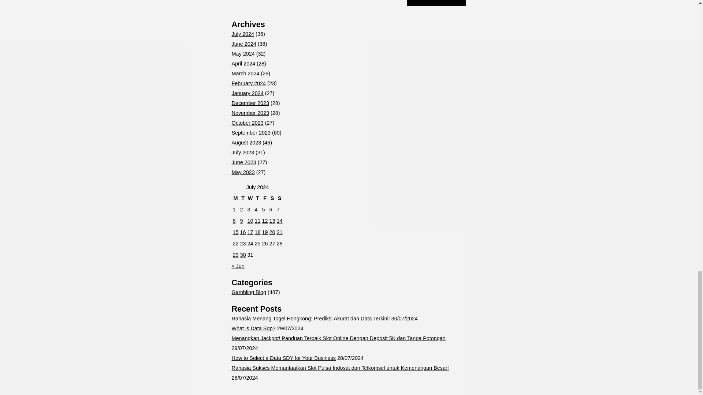  I want to click on 18, so click(258, 232).